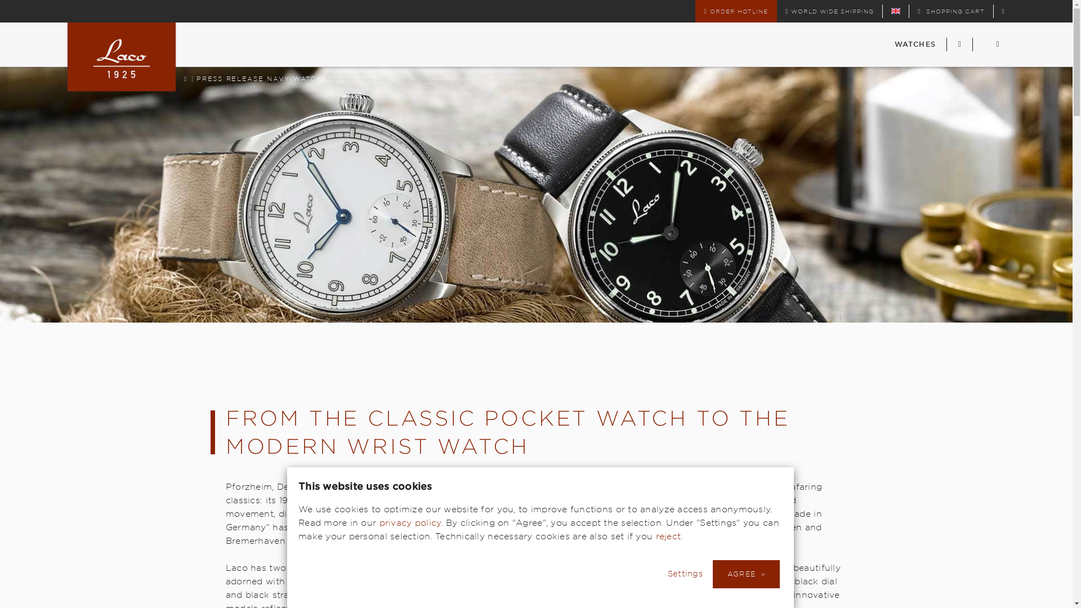 The height and width of the screenshot is (608, 1081). I want to click on Main page, so click(261, 79).